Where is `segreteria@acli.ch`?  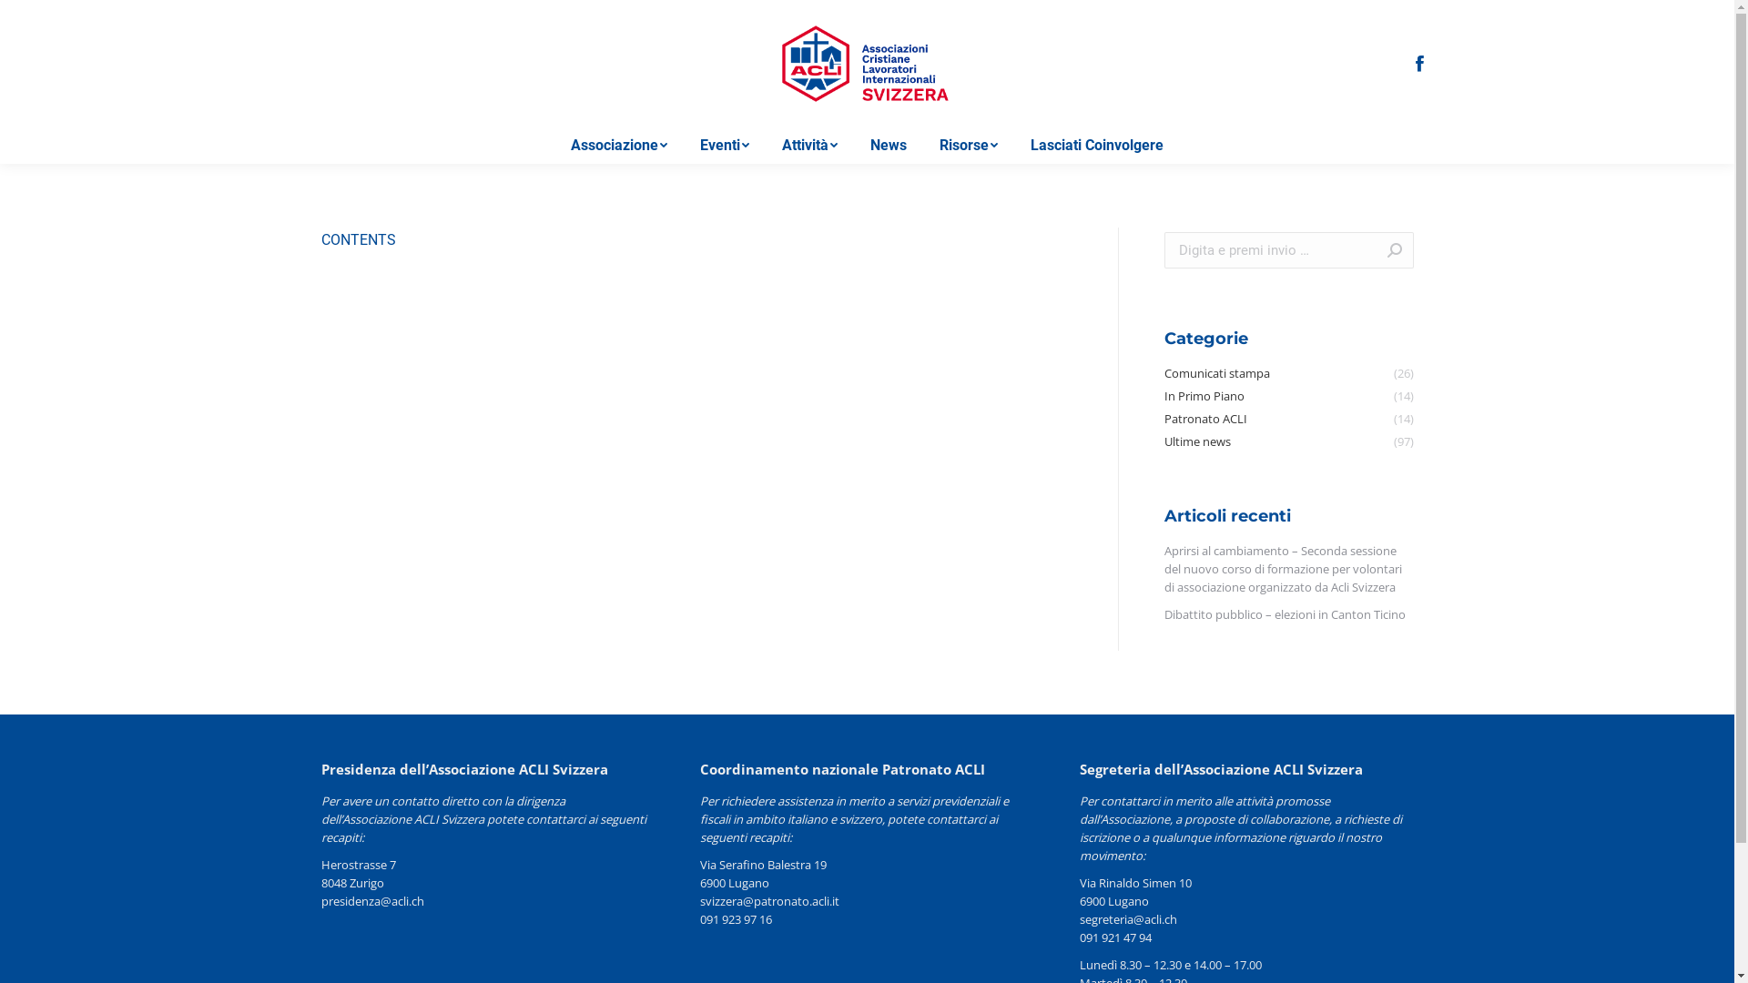
segreteria@acli.ch is located at coordinates (1129, 919).